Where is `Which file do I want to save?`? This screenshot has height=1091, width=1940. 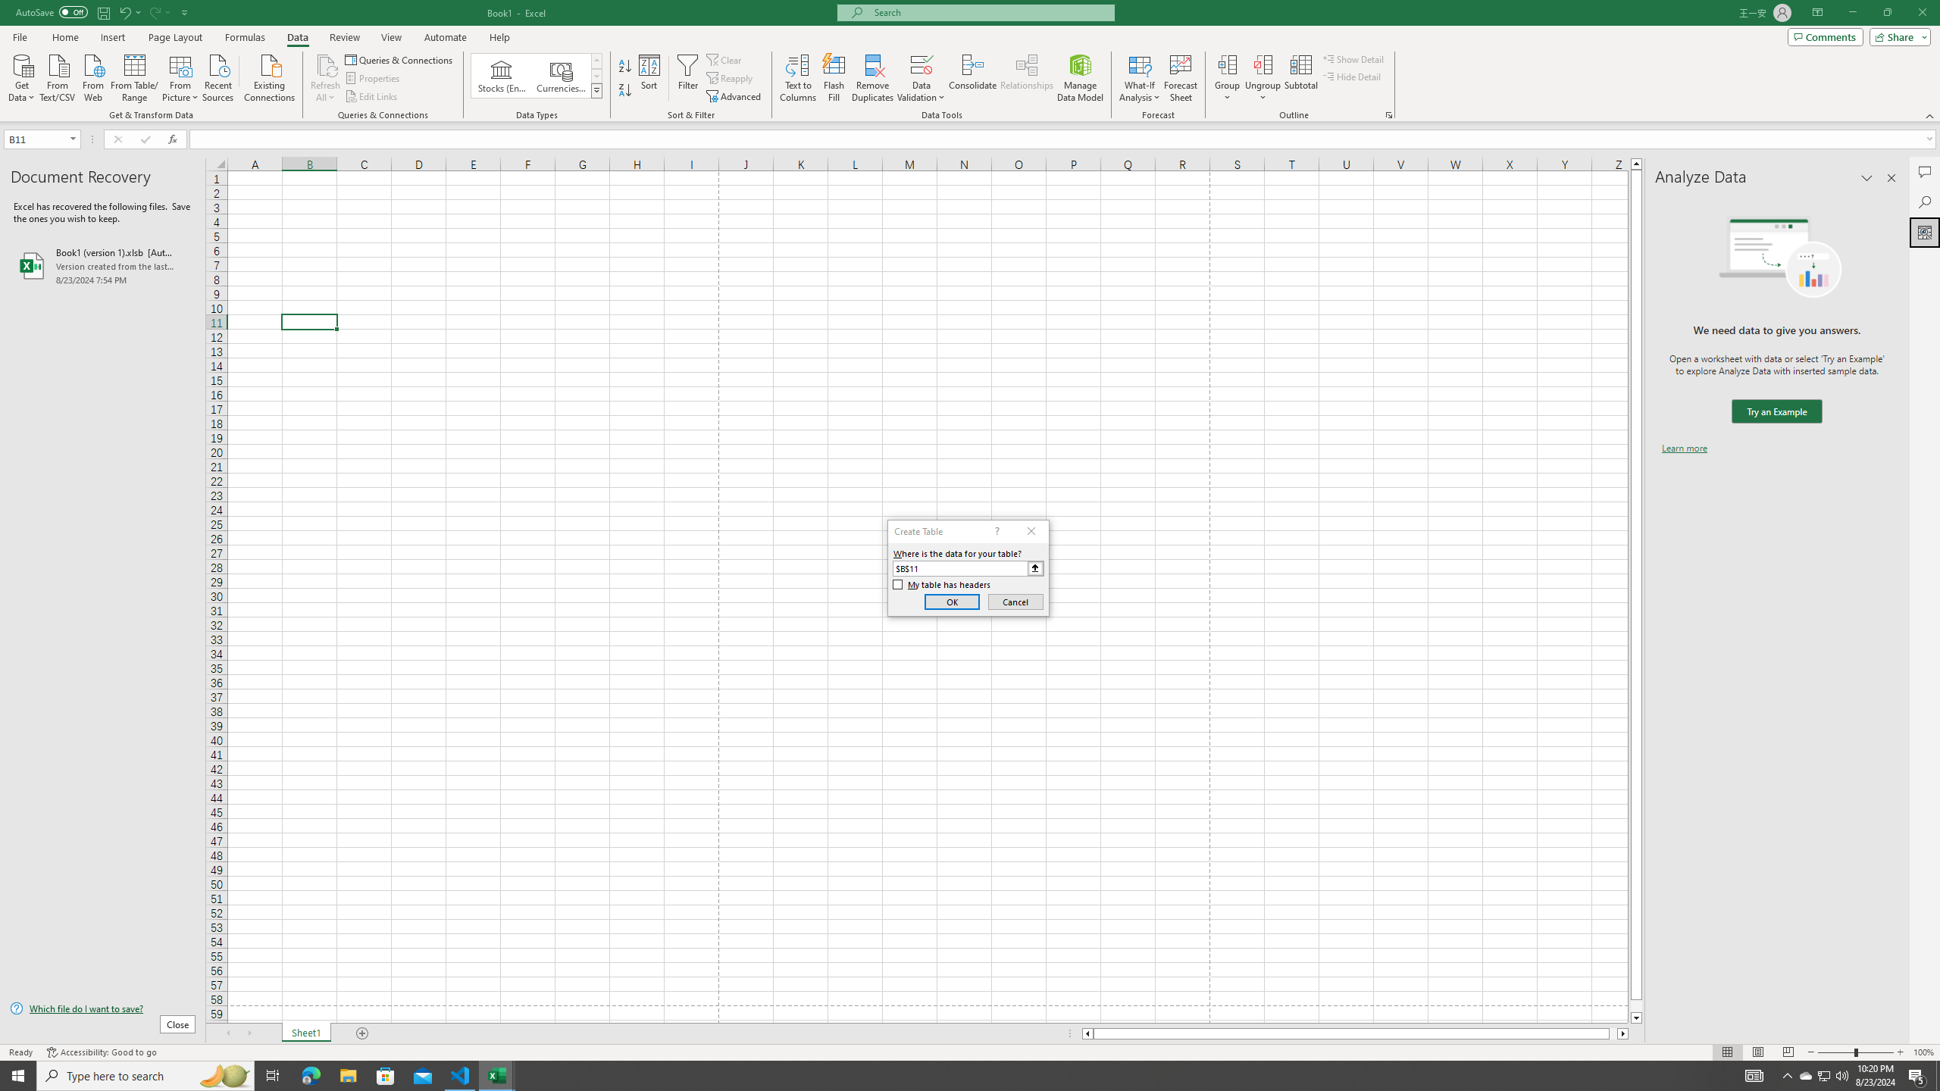 Which file do I want to save? is located at coordinates (102, 1009).